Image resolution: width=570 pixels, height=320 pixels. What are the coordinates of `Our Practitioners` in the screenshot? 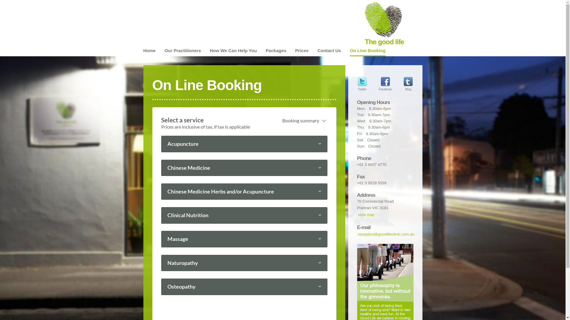 It's located at (183, 52).